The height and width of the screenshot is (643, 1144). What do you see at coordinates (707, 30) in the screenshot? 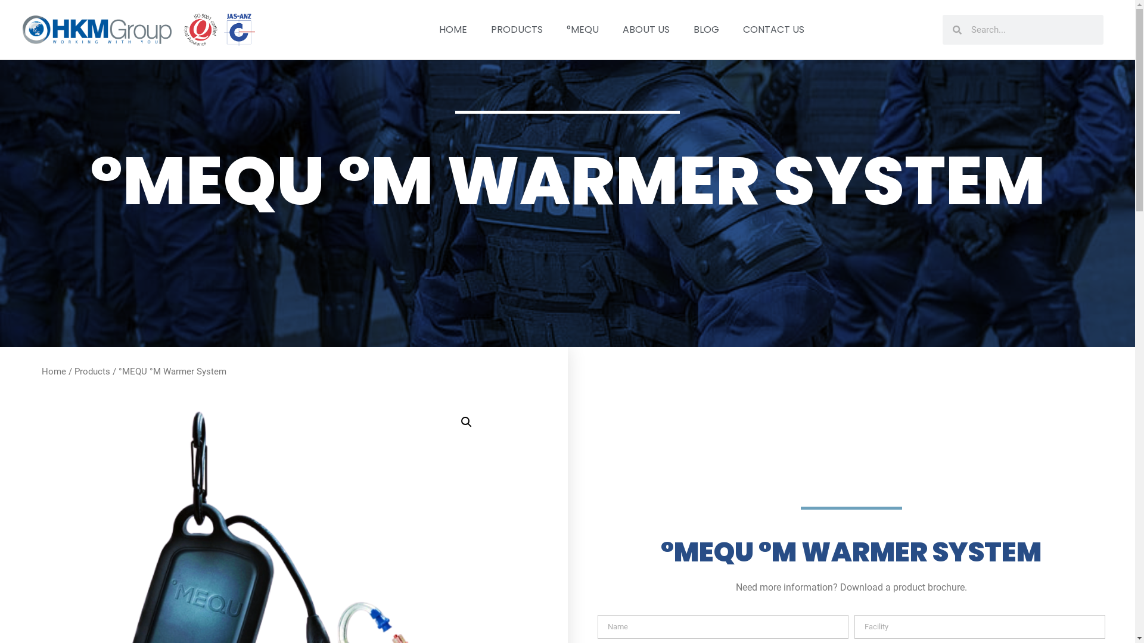
I see `BLOG` at bounding box center [707, 30].